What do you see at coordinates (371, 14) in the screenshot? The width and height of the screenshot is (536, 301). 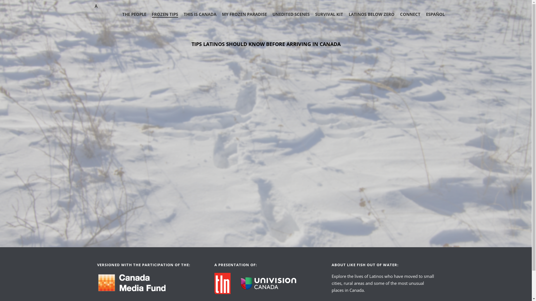 I see `LATINOS BELOW ZERO` at bounding box center [371, 14].